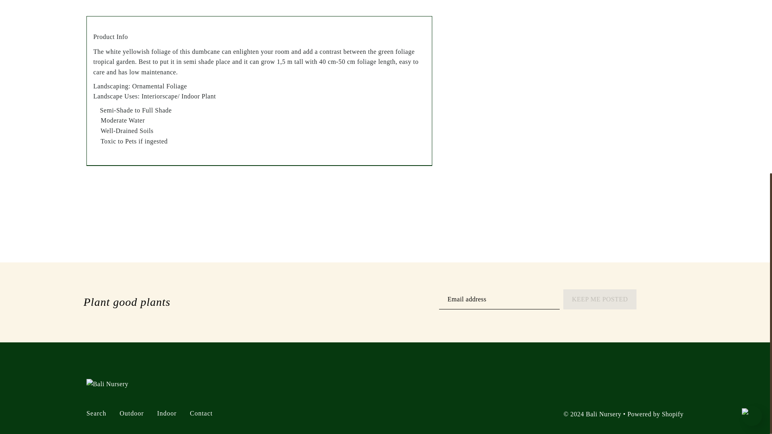 The width and height of the screenshot is (772, 434). I want to click on Indoor, so click(167, 413).